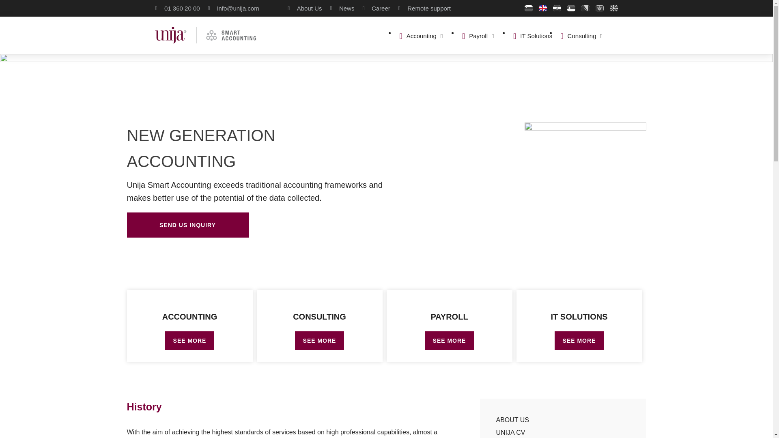  I want to click on Accounting, so click(417, 36).